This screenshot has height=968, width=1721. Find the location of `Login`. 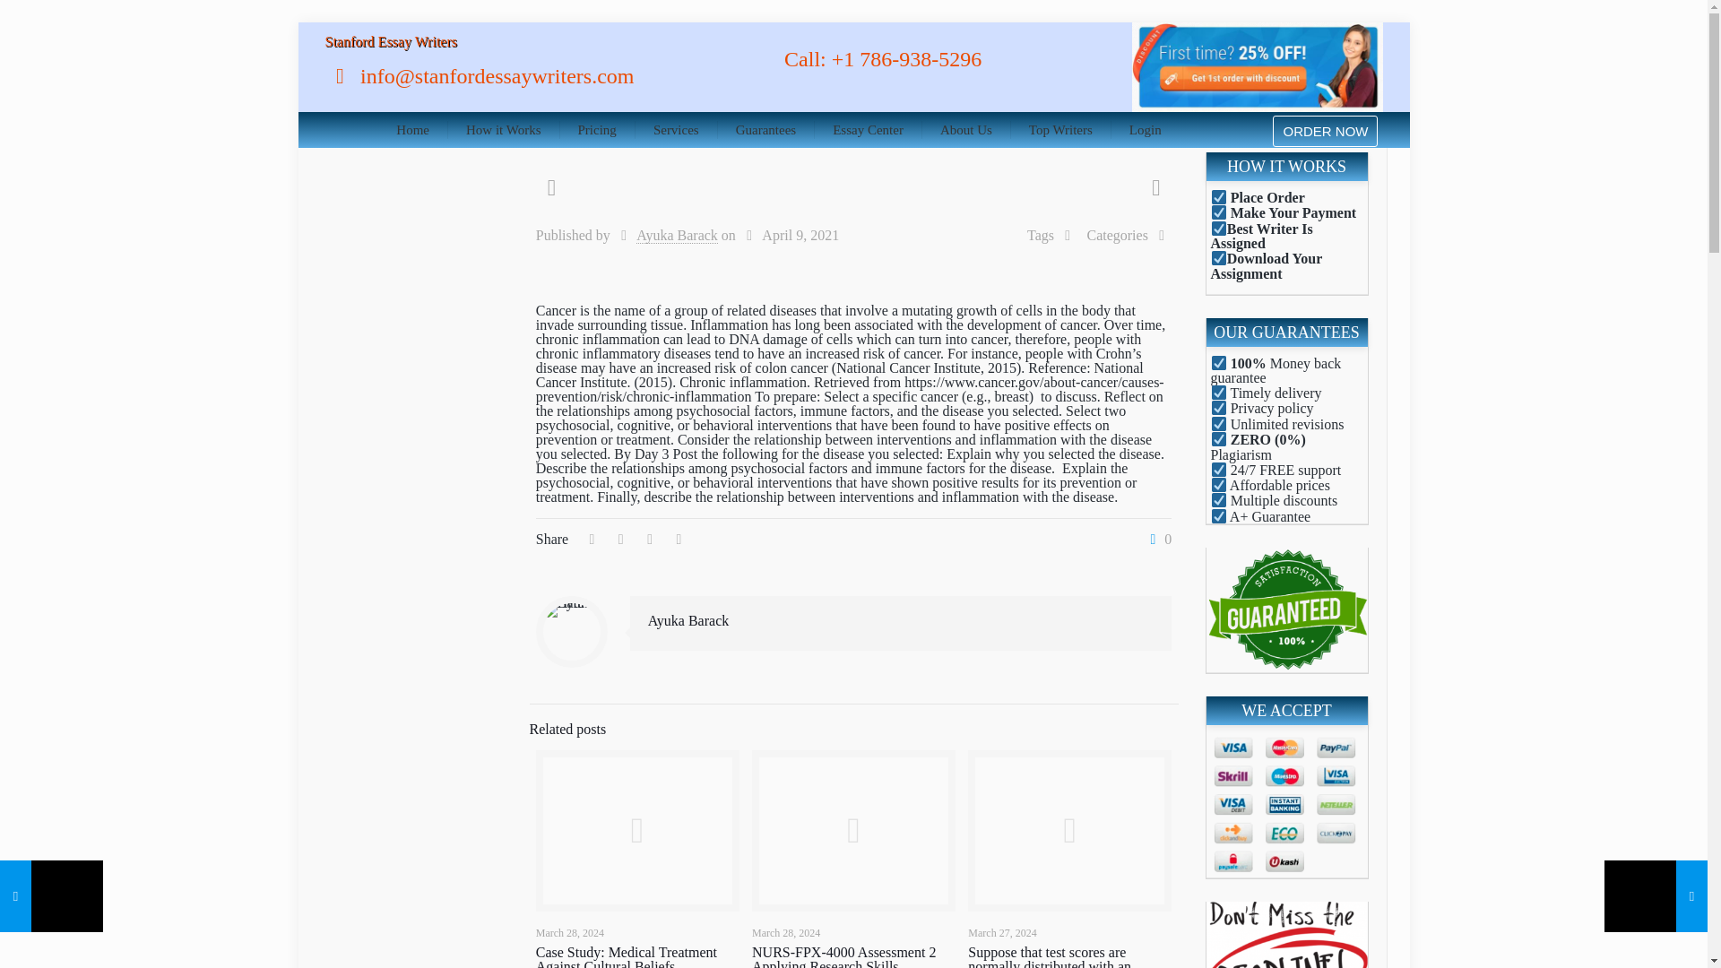

Login is located at coordinates (1146, 130).